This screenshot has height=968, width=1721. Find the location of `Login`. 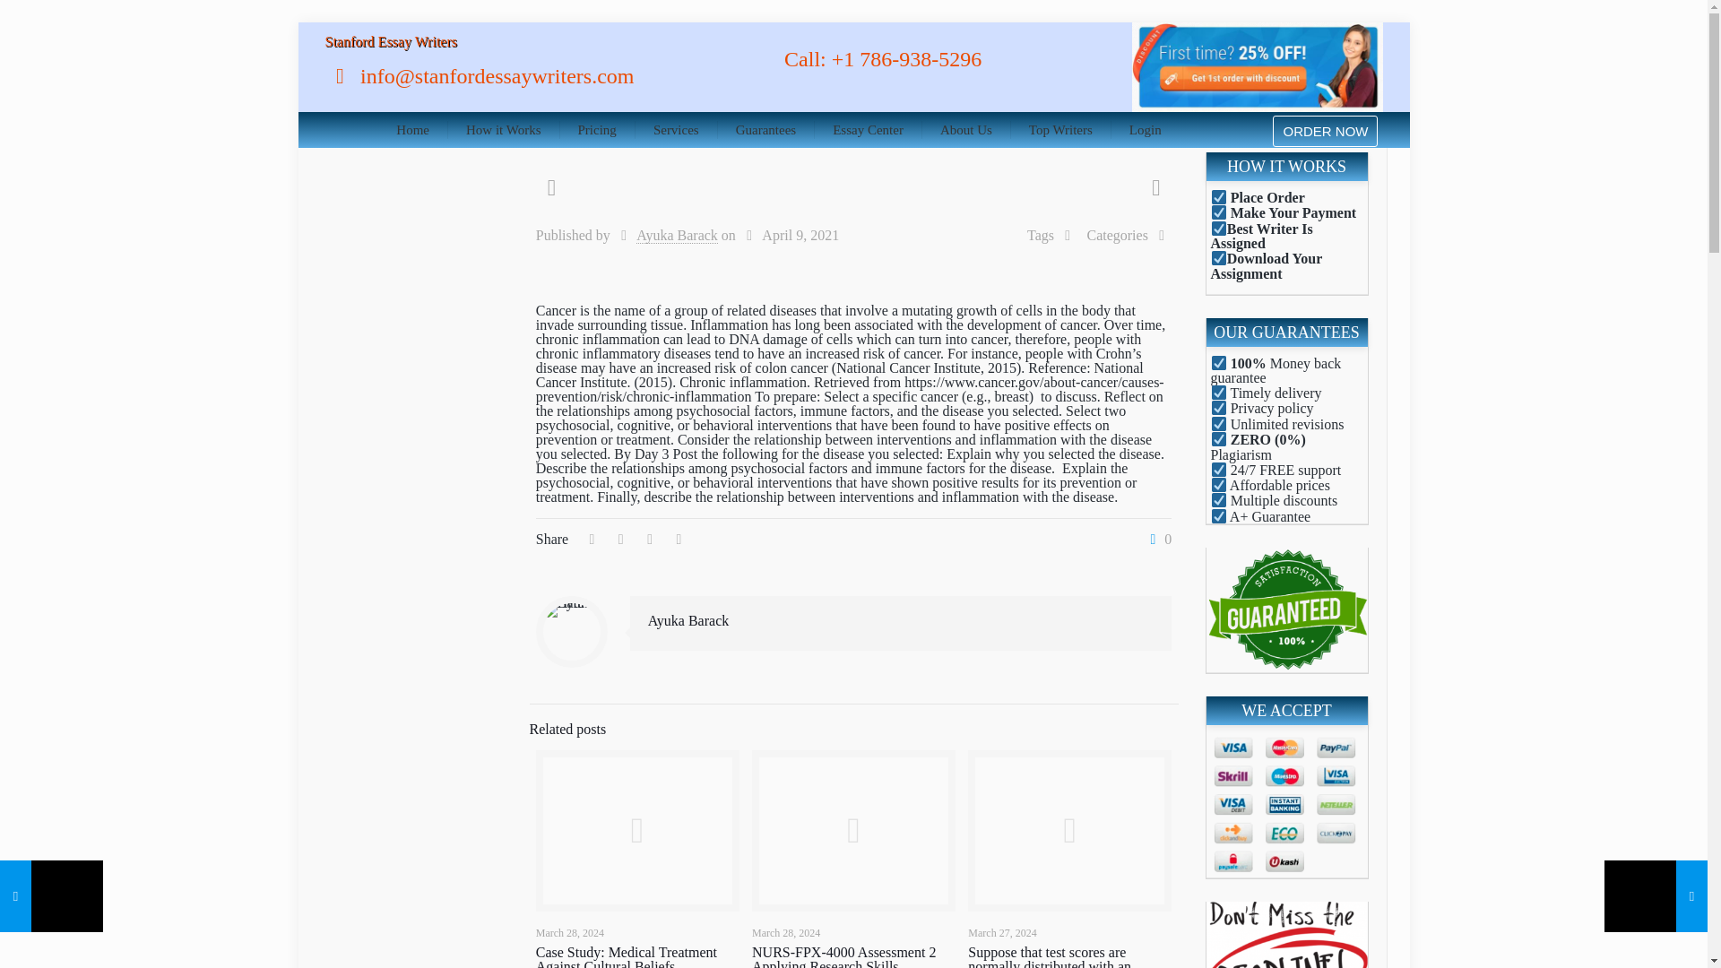

Login is located at coordinates (1146, 130).